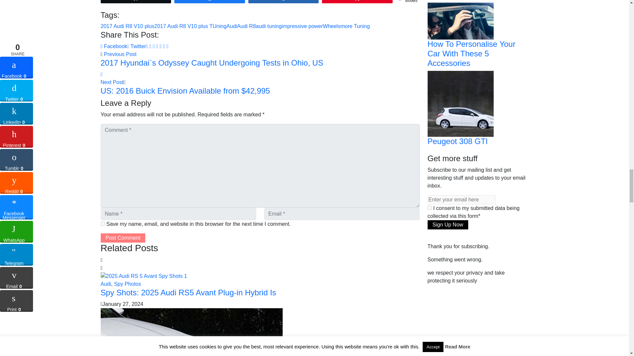  I want to click on Sign Up Now, so click(447, 225).